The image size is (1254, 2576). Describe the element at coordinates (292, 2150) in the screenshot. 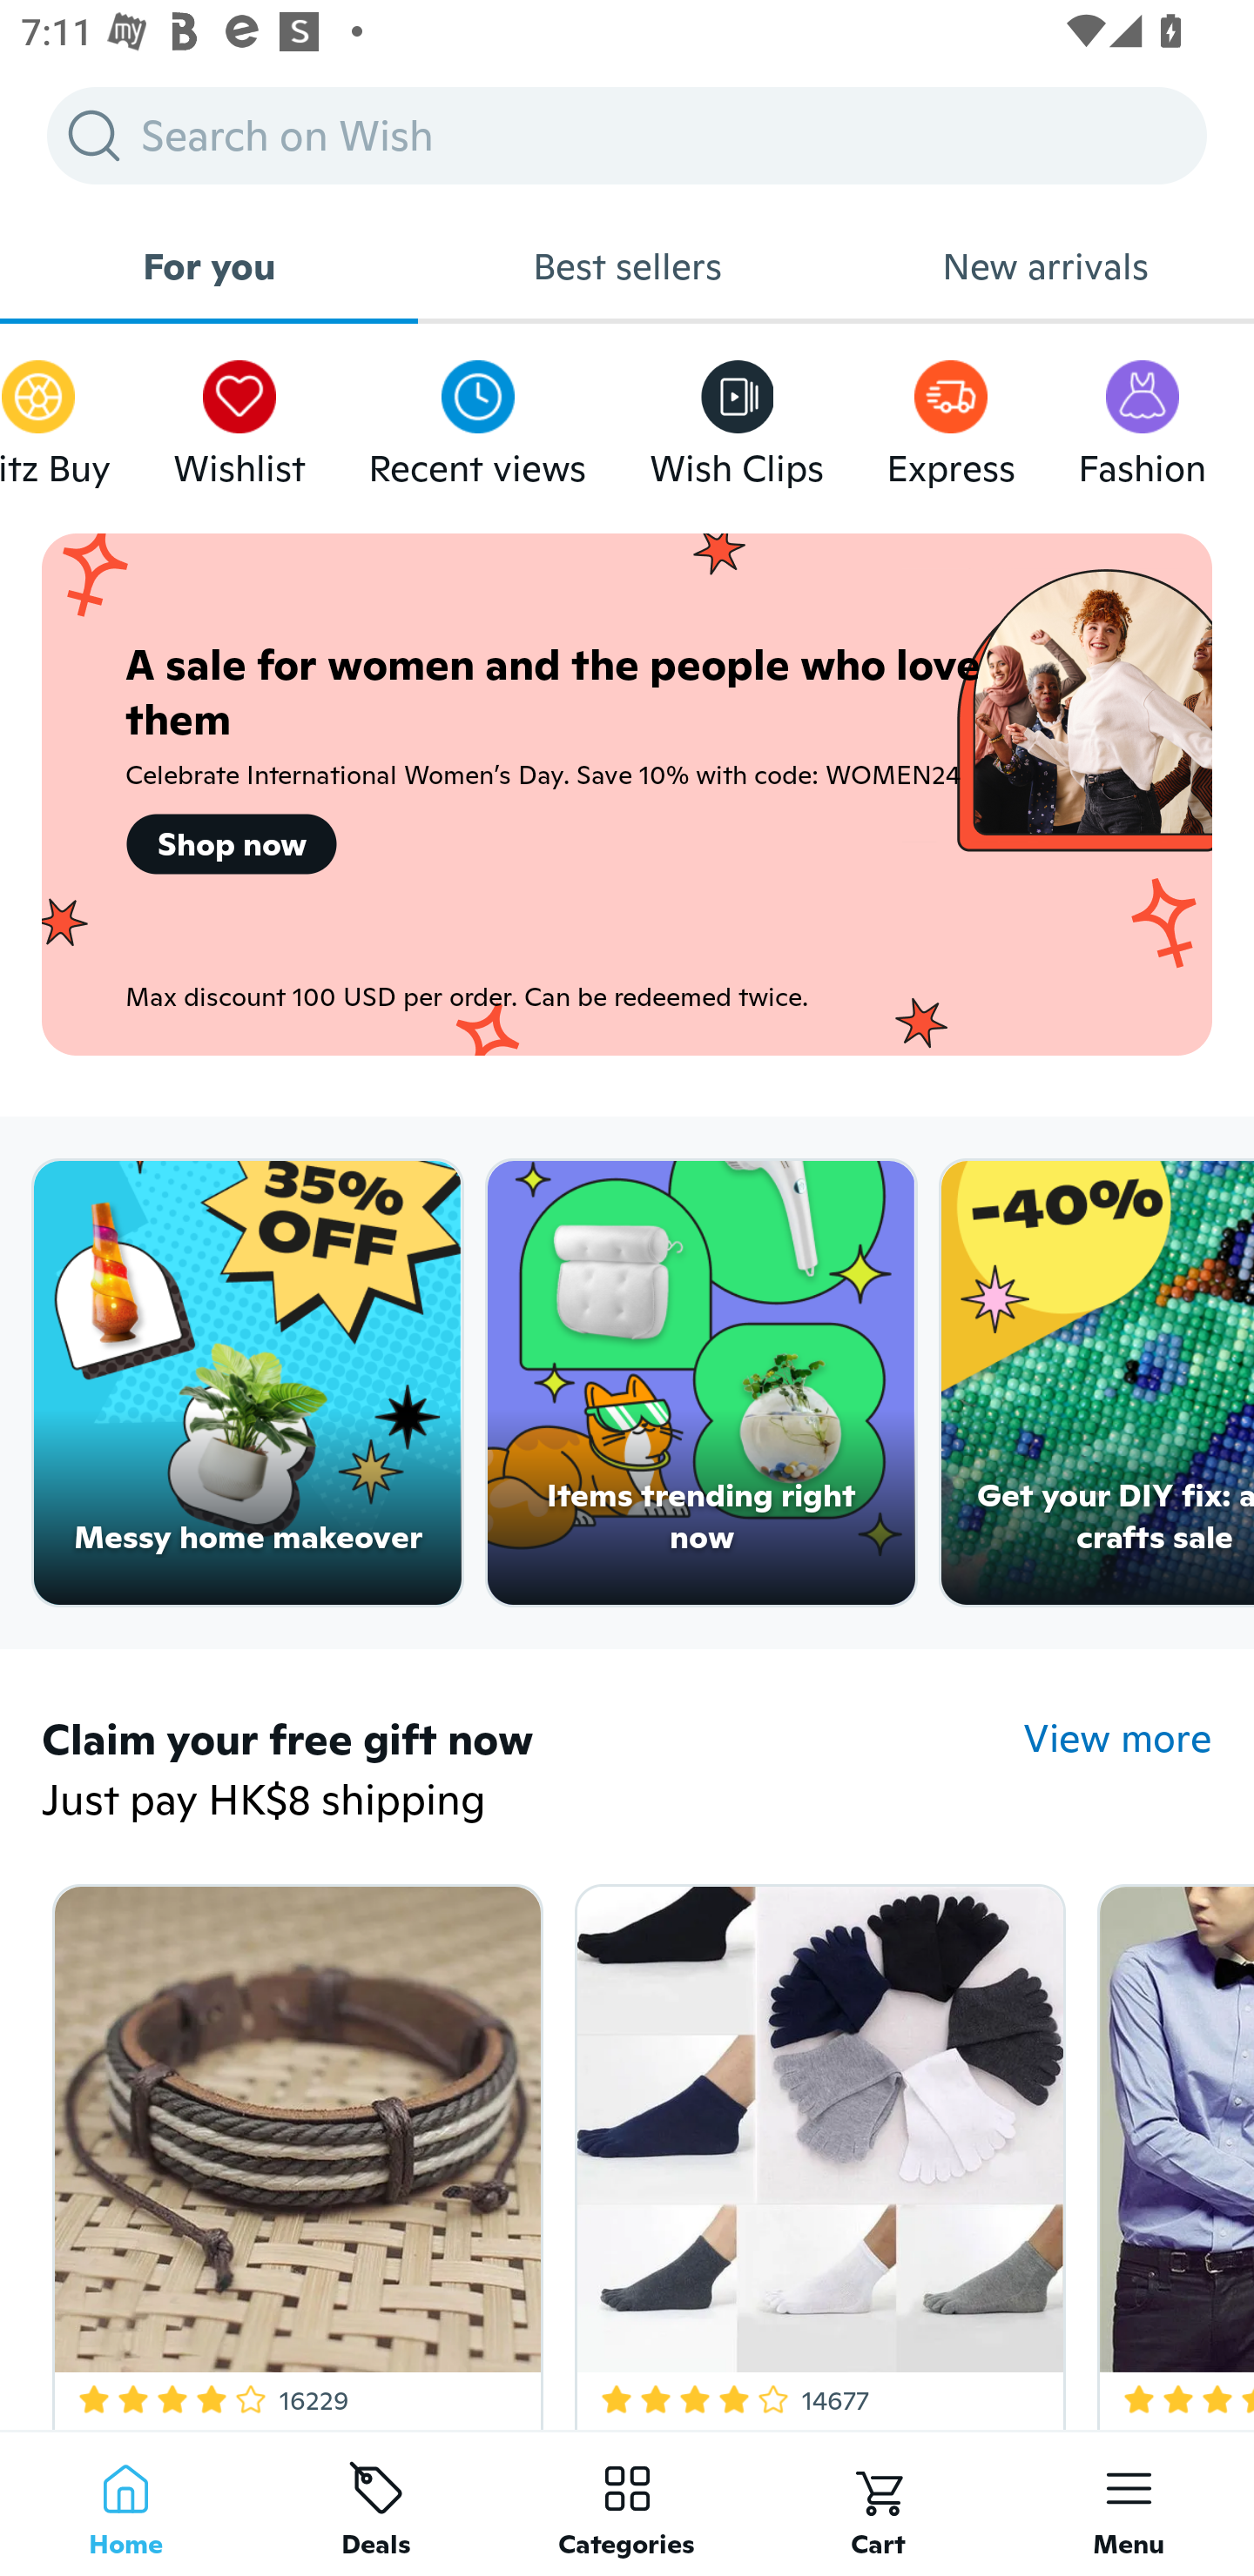

I see `3.8 Star Rating 16229 Free` at that location.